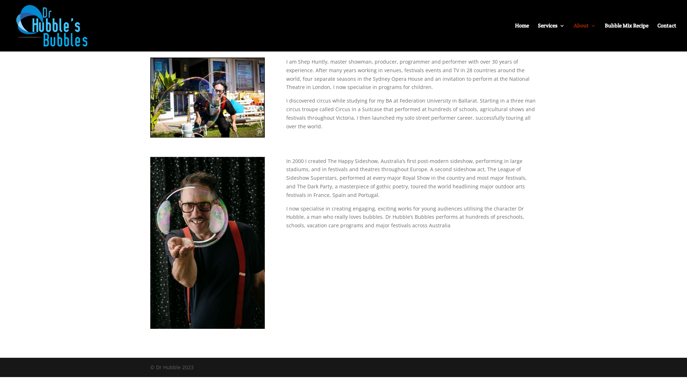 The width and height of the screenshot is (687, 386). What do you see at coordinates (208, 243) in the screenshot?
I see `Dr Hubble looking through bubble` at bounding box center [208, 243].